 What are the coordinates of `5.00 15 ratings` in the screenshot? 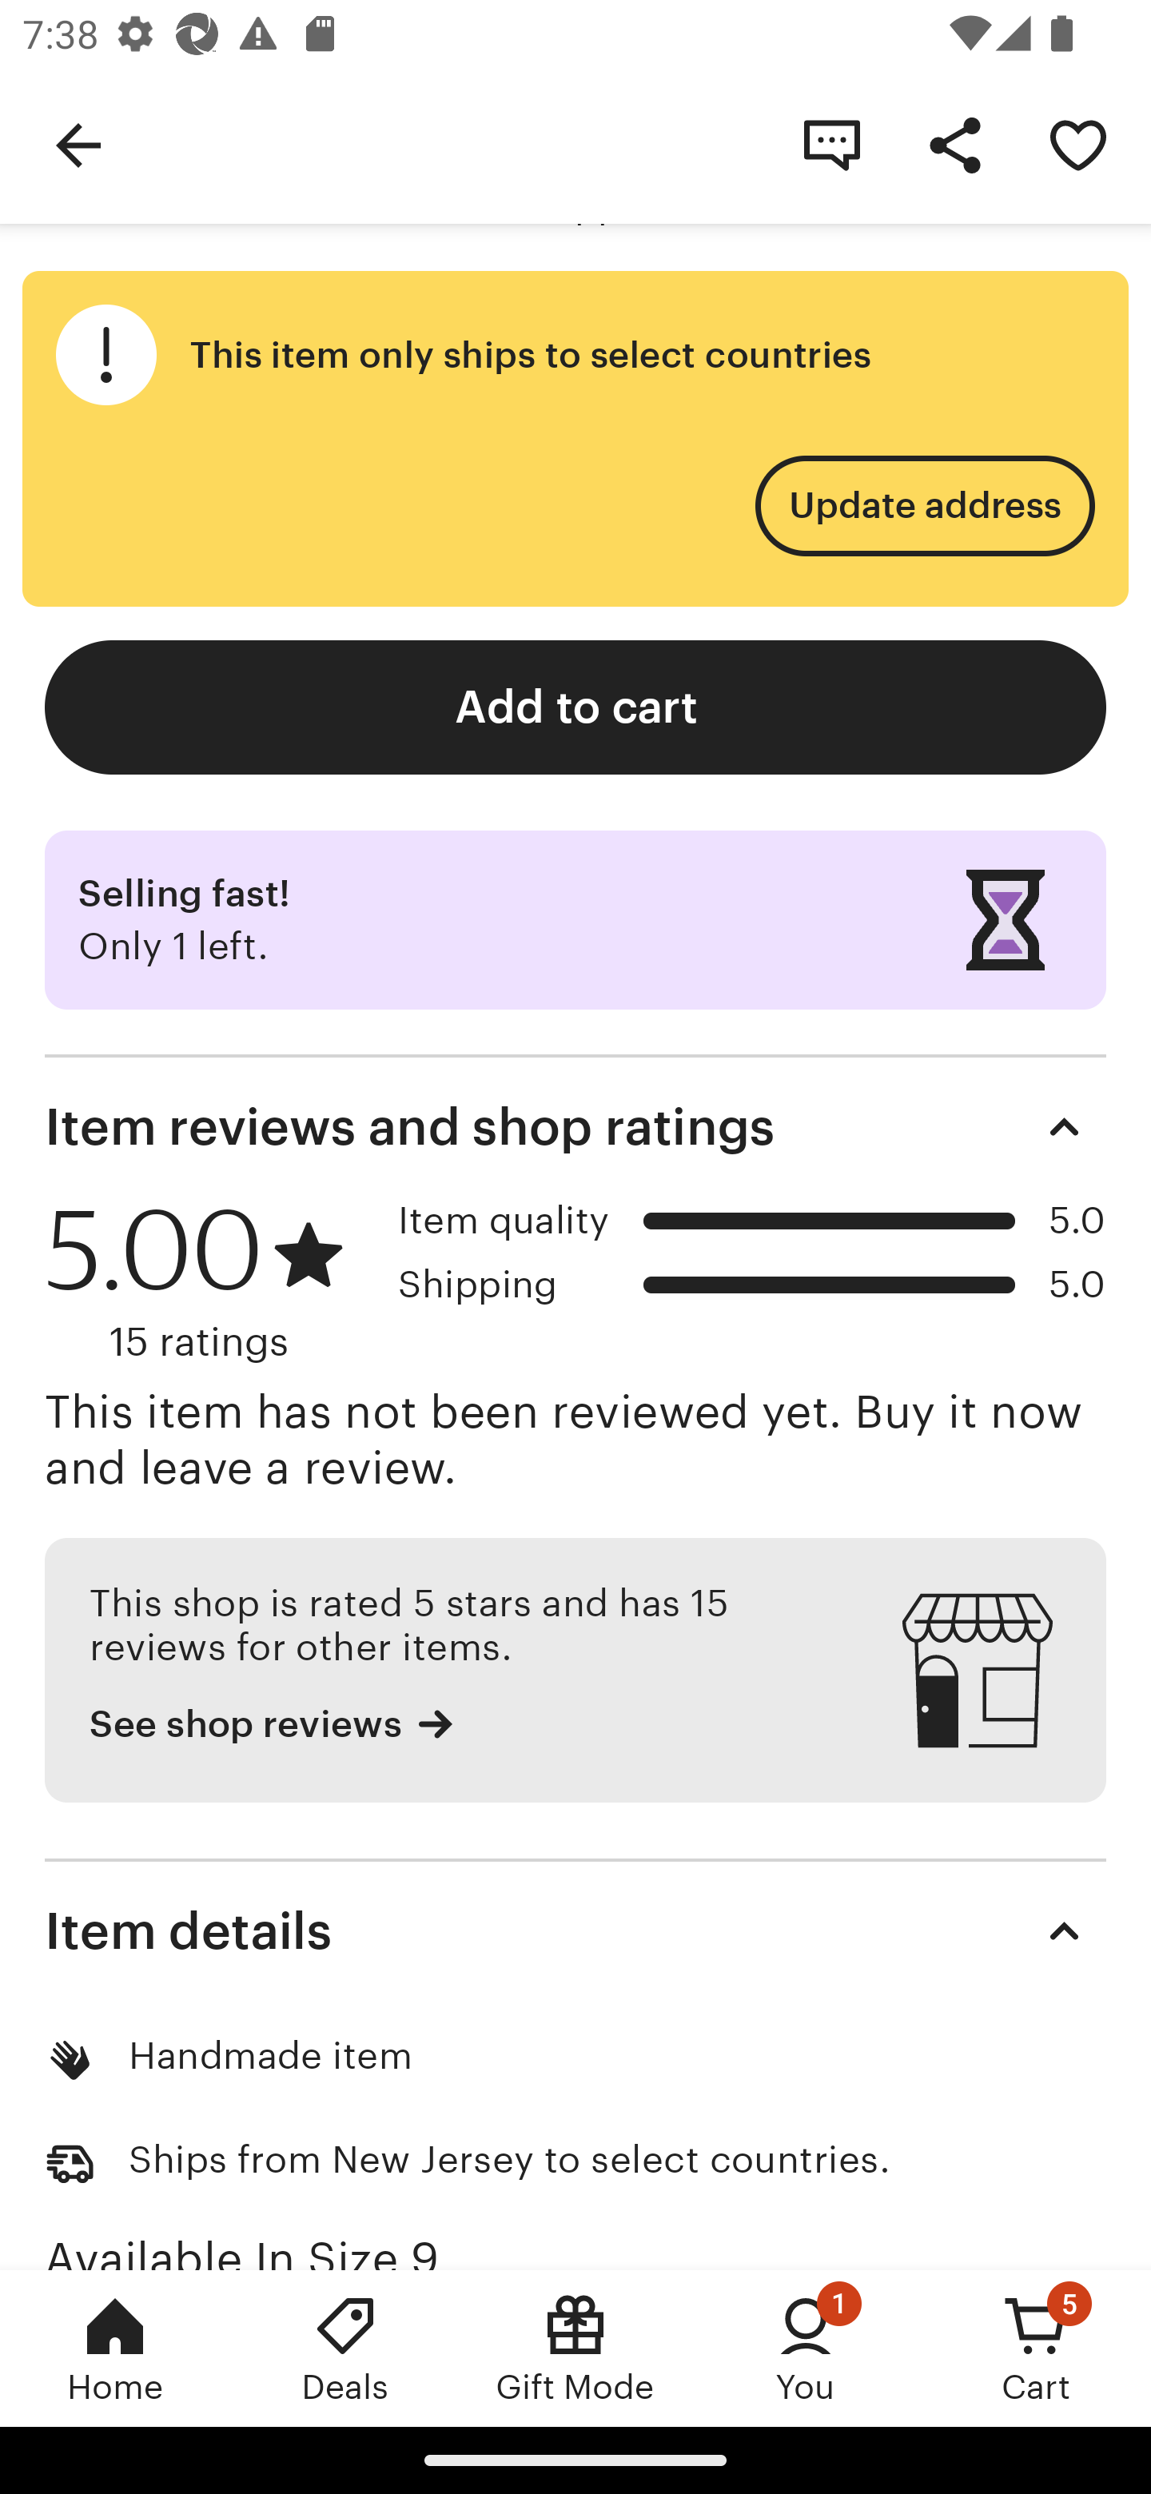 It's located at (209, 1281).